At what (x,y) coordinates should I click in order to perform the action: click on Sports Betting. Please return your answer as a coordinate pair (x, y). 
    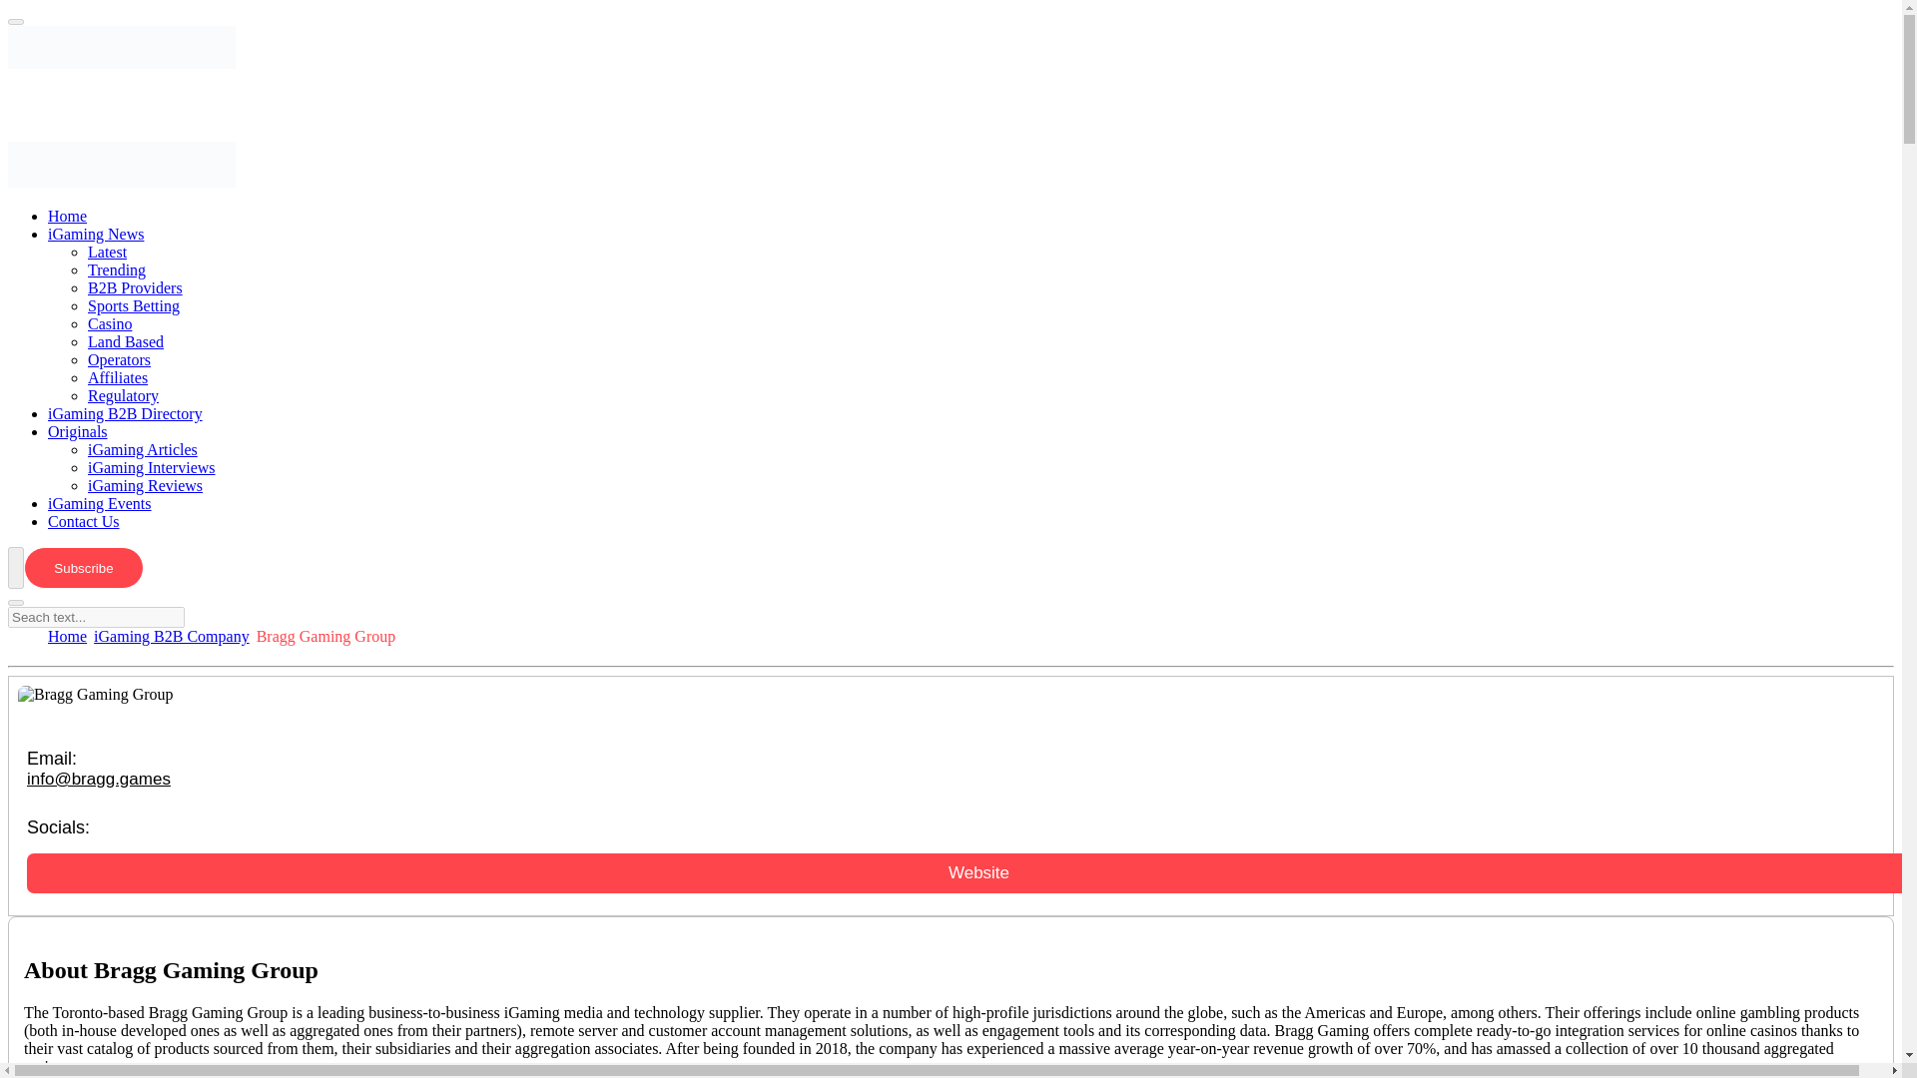
    Looking at the image, I should click on (154, 305).